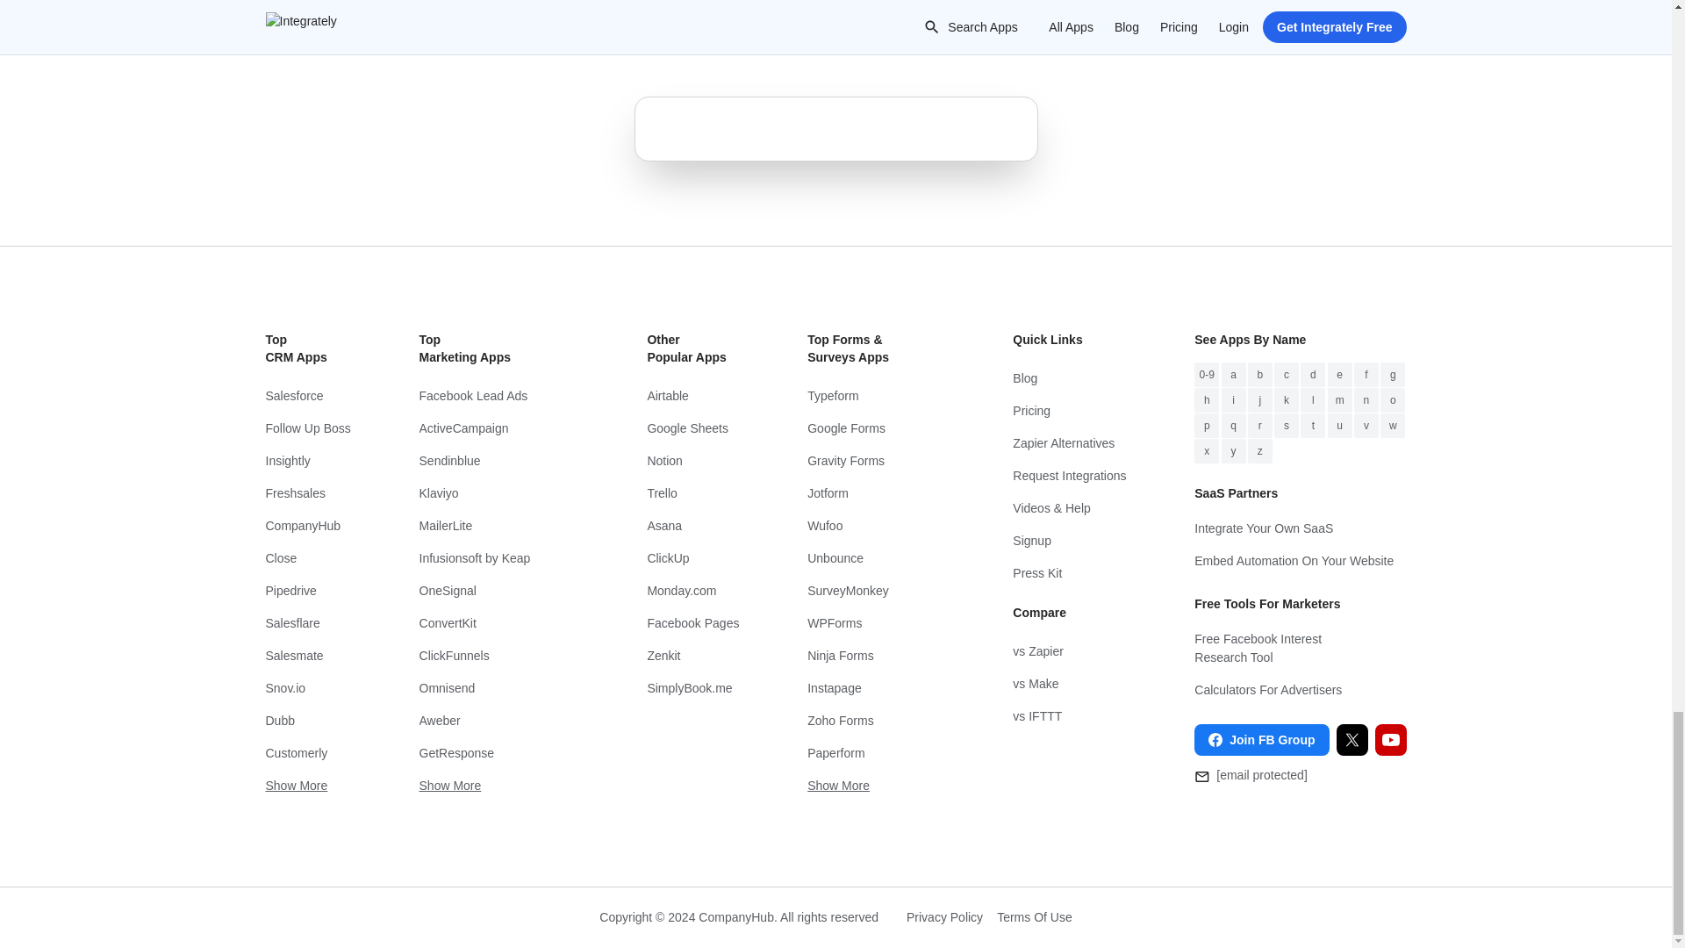 The height and width of the screenshot is (948, 1685). I want to click on MailerLite, so click(499, 526).